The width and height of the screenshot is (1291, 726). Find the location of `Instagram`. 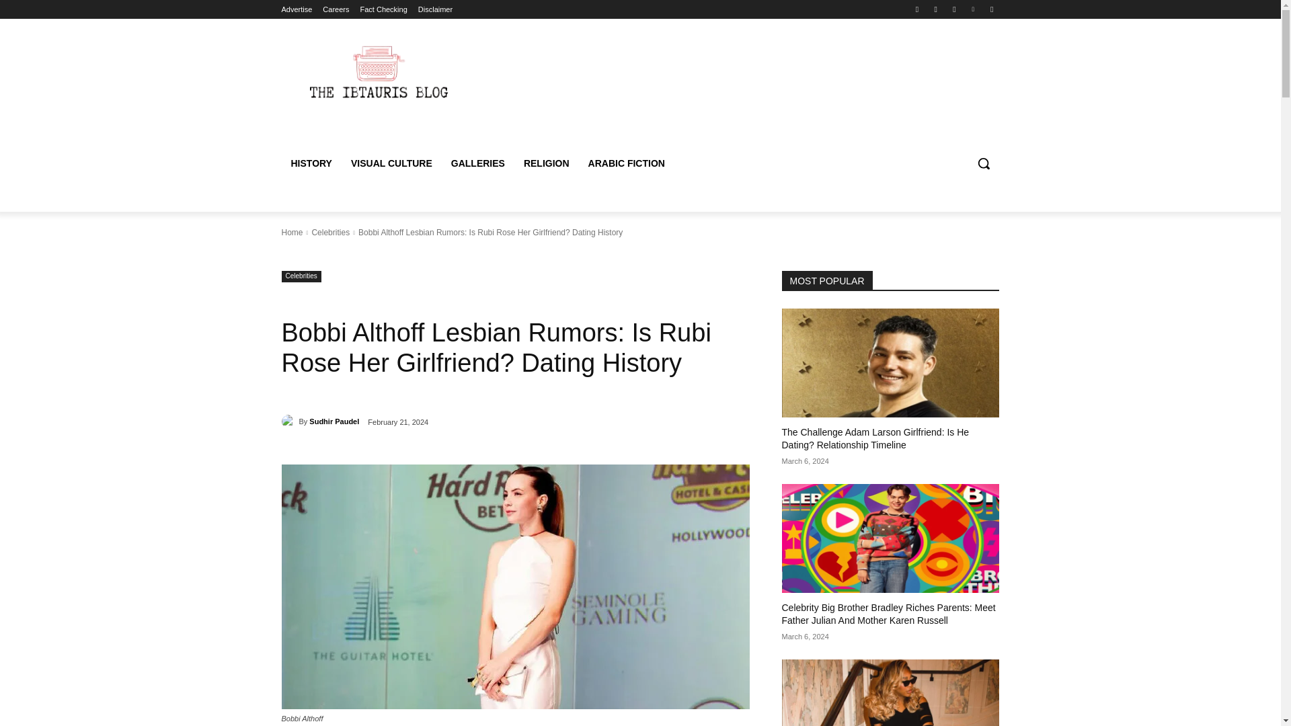

Instagram is located at coordinates (936, 9).